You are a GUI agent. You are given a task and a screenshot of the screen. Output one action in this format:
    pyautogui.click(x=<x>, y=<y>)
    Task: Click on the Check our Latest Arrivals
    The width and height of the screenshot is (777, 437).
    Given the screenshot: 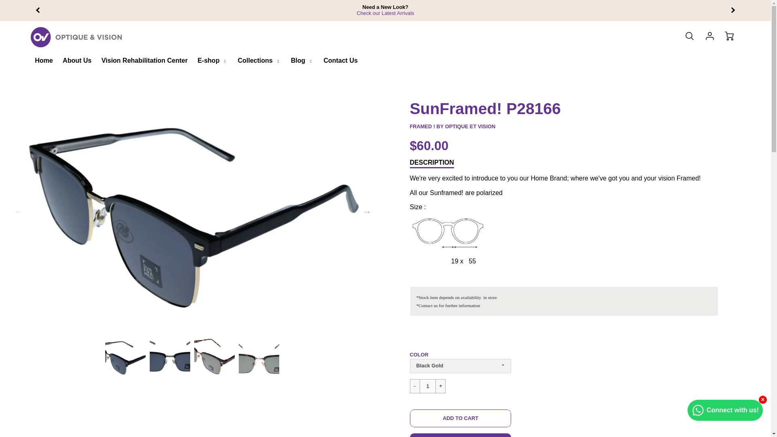 What is the action you would take?
    pyautogui.click(x=385, y=13)
    